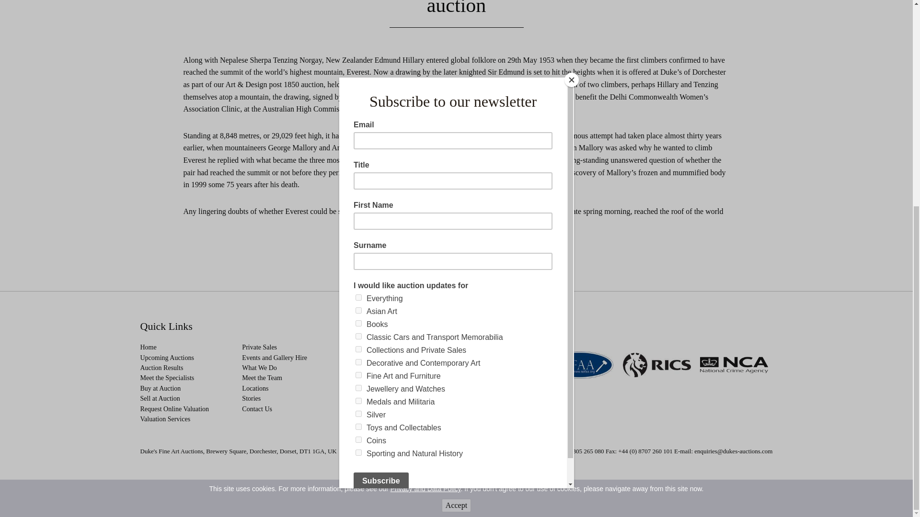  What do you see at coordinates (456, 166) in the screenshot?
I see `Accept` at bounding box center [456, 166].